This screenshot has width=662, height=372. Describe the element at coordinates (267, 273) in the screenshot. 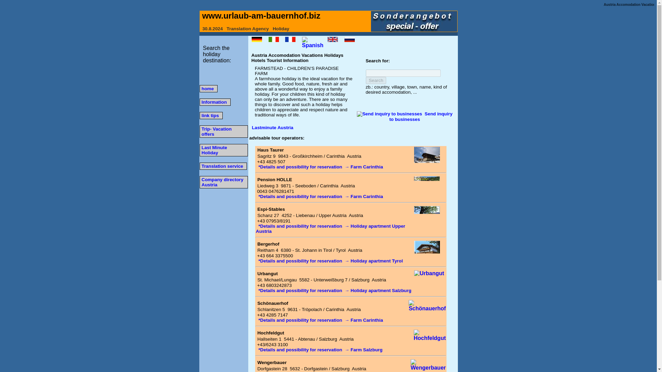

I see `Urbangut` at that location.